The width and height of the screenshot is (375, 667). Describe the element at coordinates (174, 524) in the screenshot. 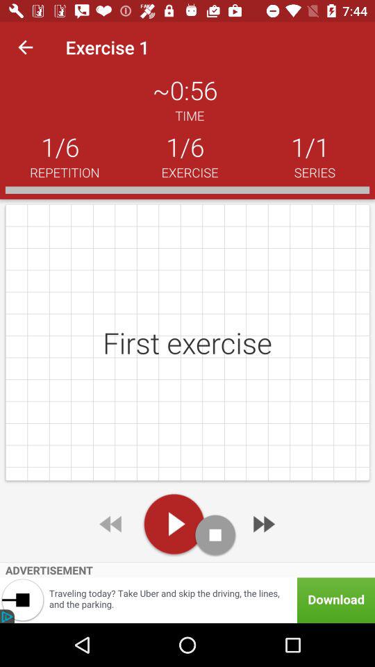

I see `click the play option` at that location.